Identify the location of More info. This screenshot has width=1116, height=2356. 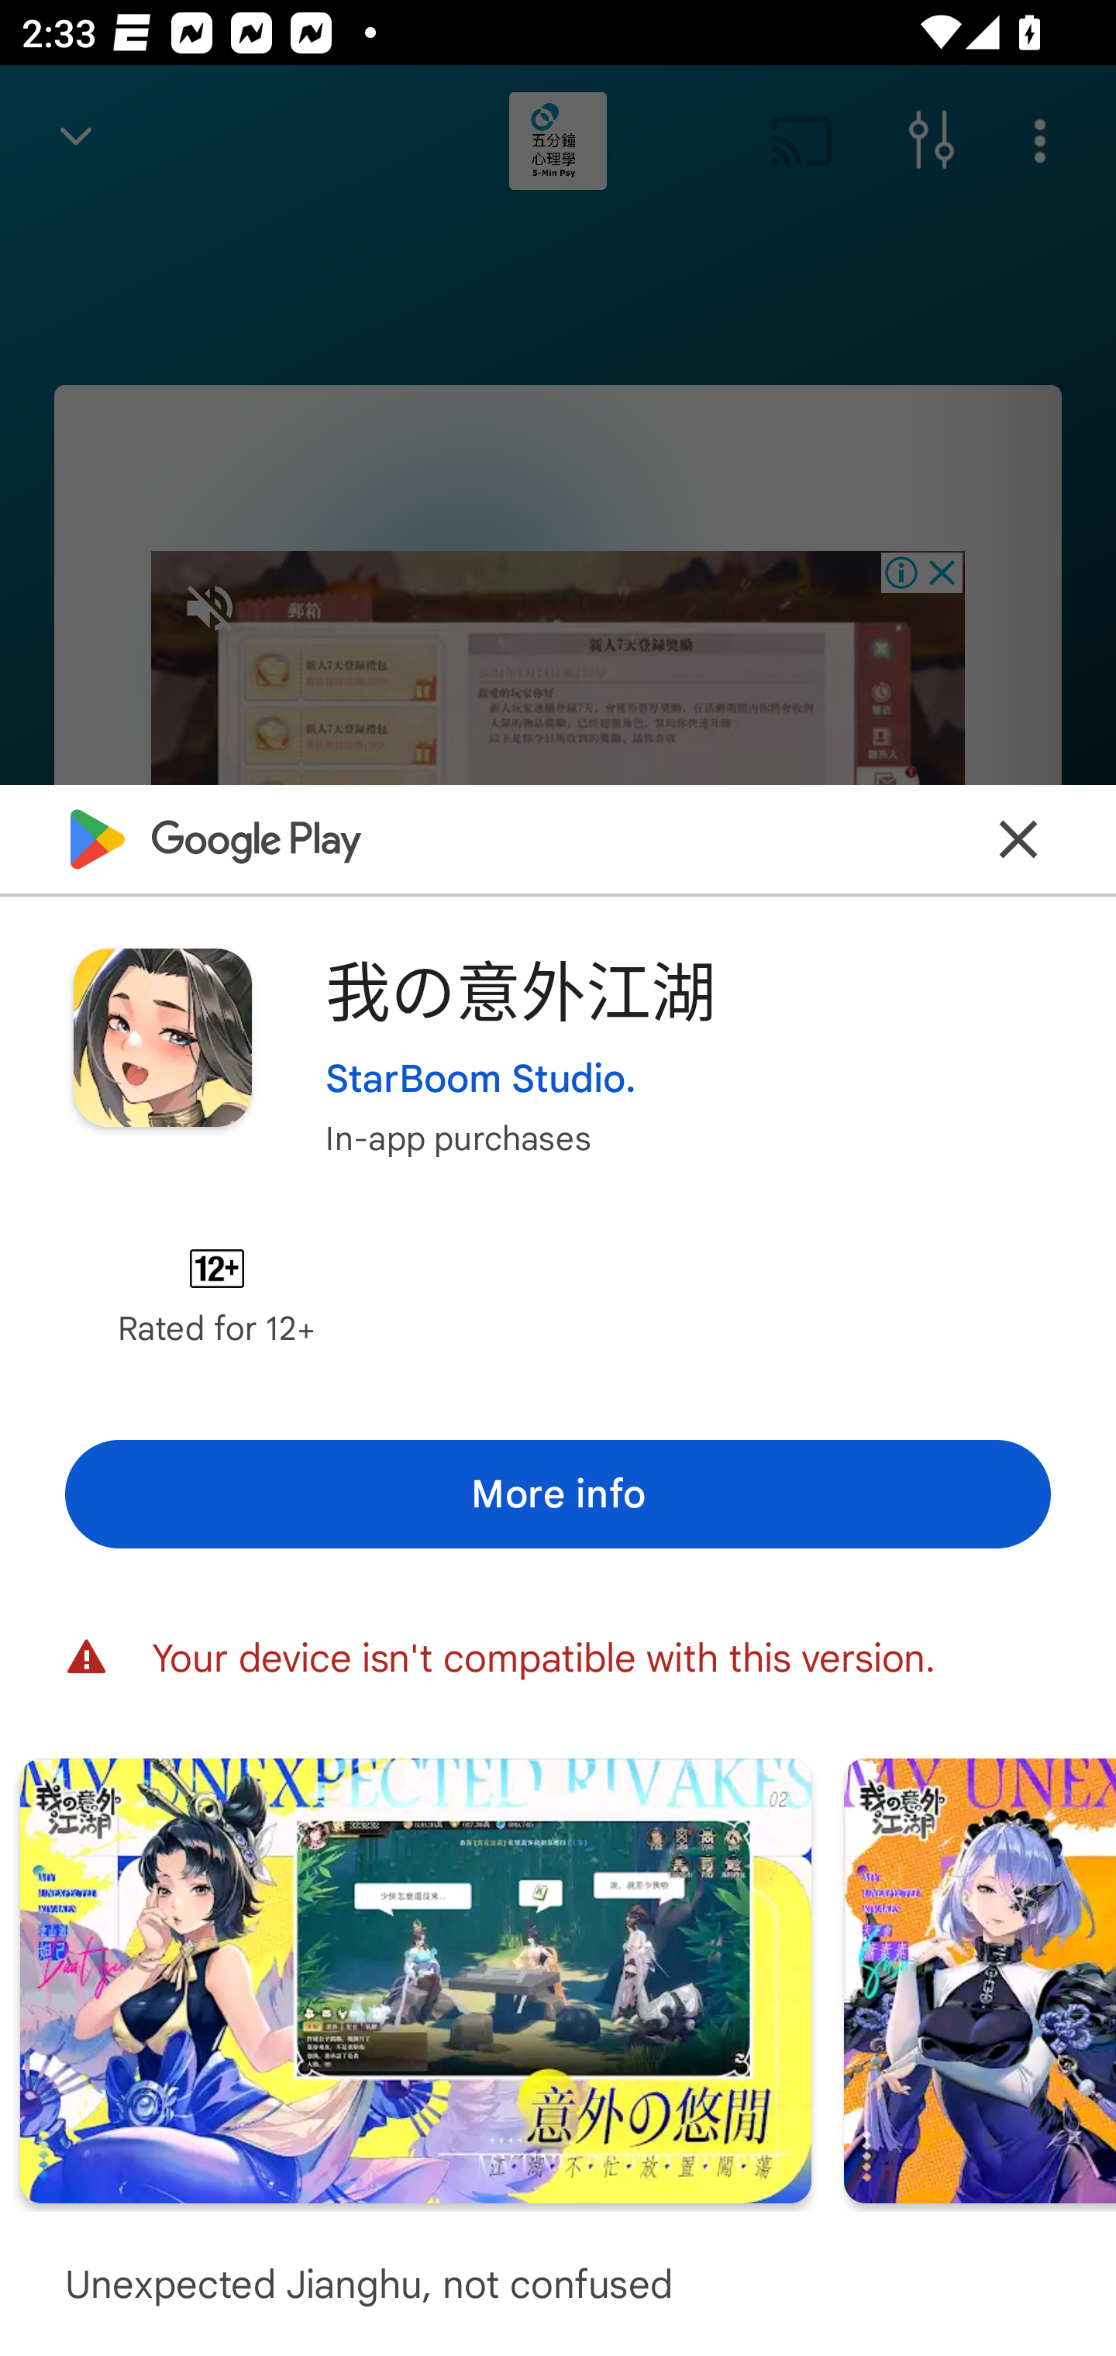
(558, 1493).